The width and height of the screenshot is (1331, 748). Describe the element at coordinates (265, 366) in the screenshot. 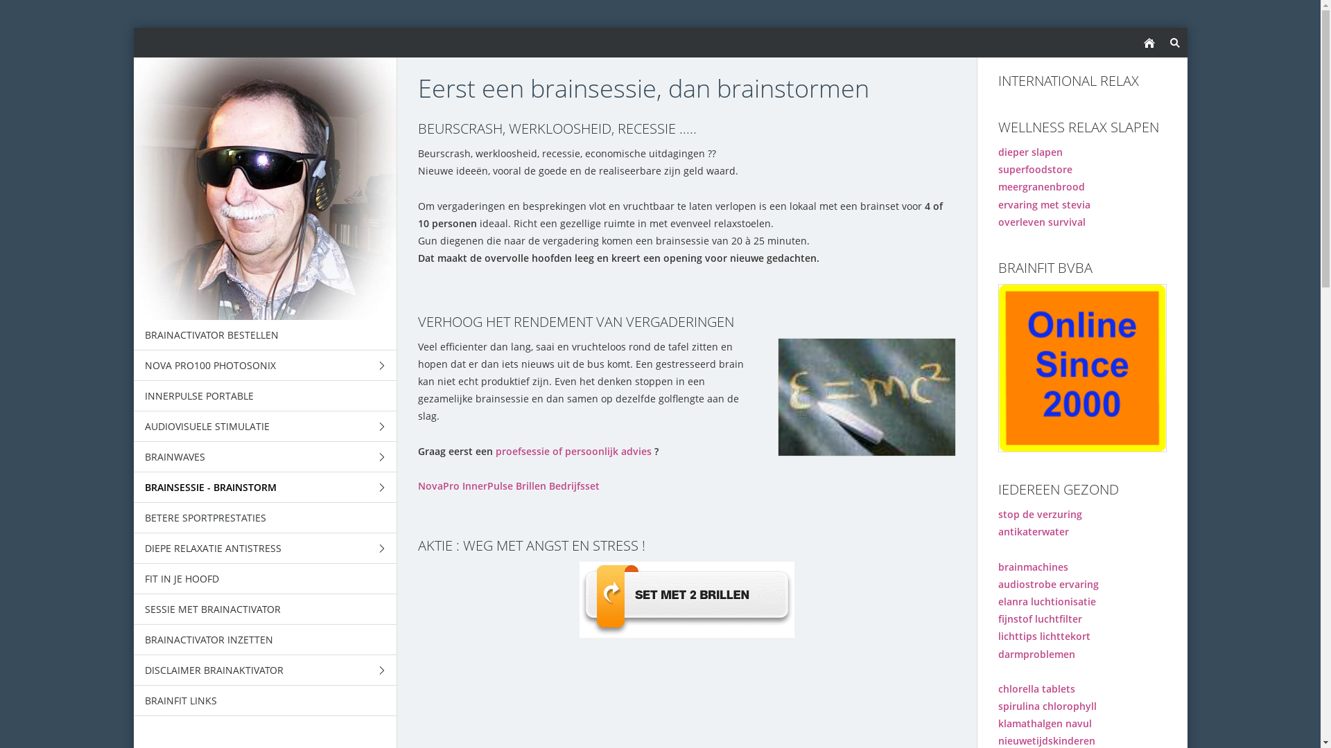

I see `NOVA PRO100 PHOTOSONIX` at that location.